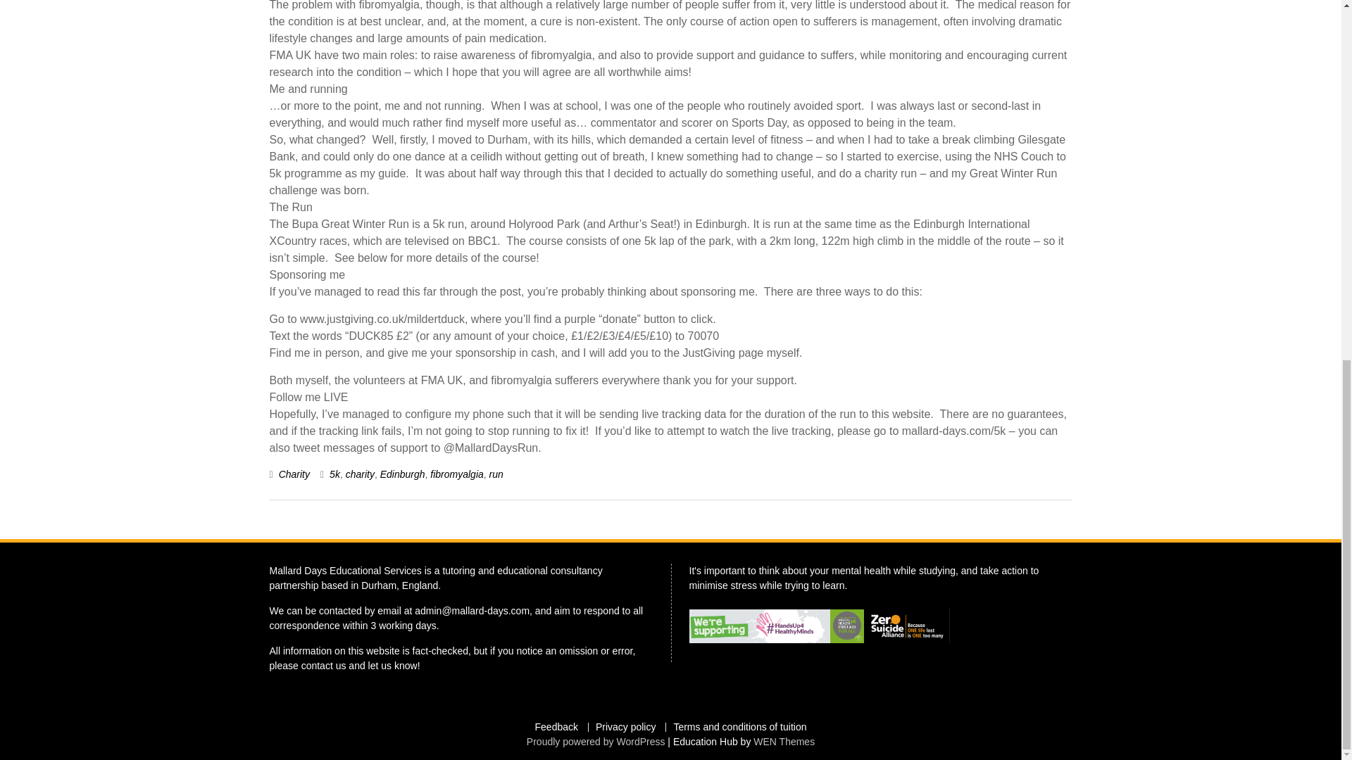  I want to click on run, so click(496, 474).